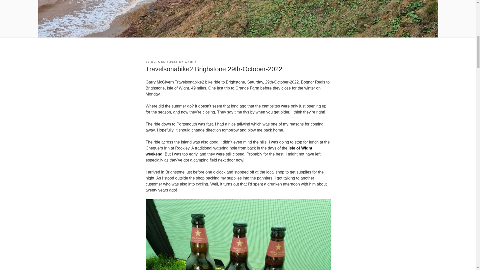  Describe the element at coordinates (229, 151) in the screenshot. I see `Isle of Wight weekend` at that location.